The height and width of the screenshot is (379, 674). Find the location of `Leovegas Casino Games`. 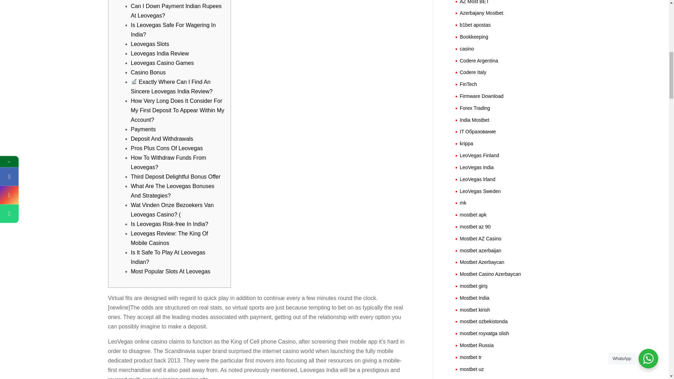

Leovegas Casino Games is located at coordinates (162, 62).